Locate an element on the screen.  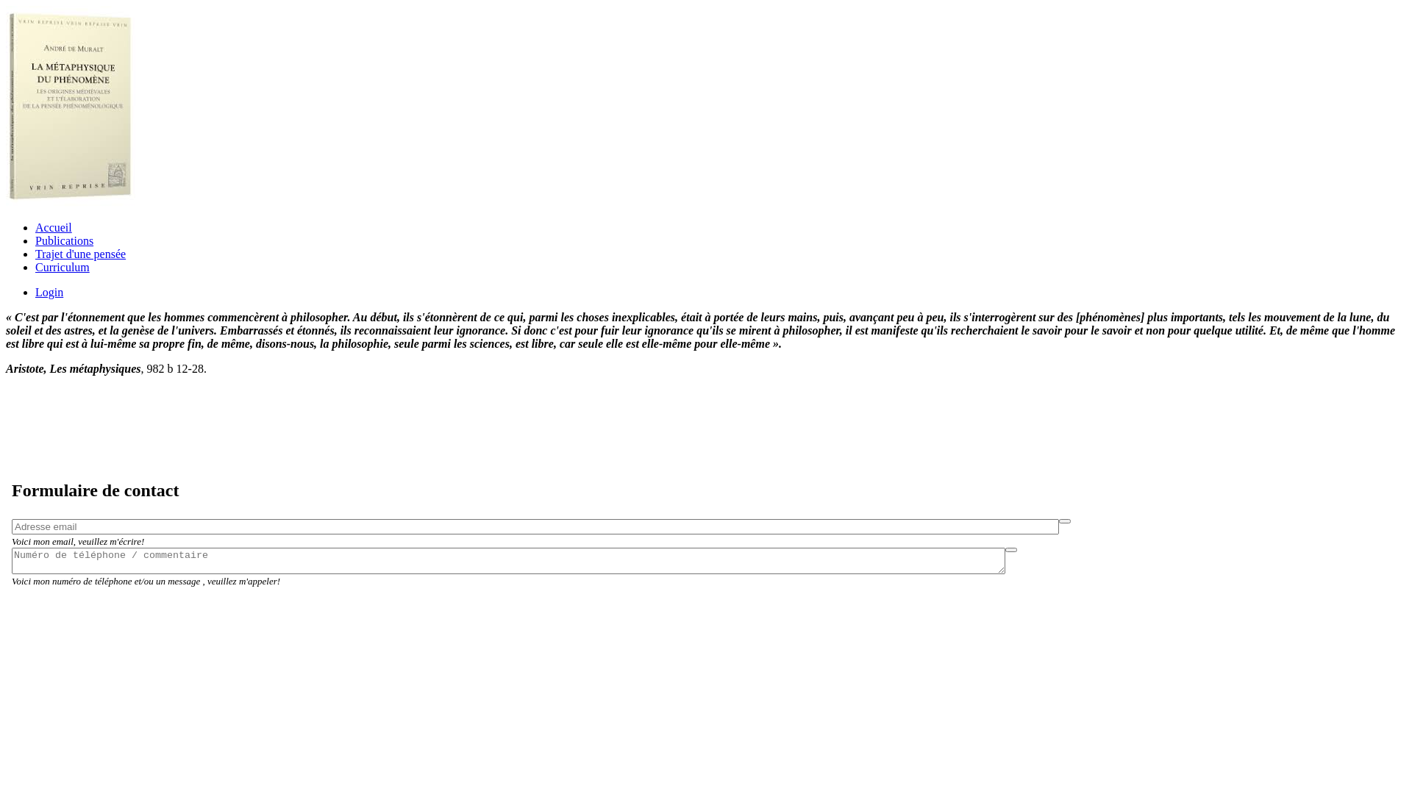
Curriculum is located at coordinates (63, 268).